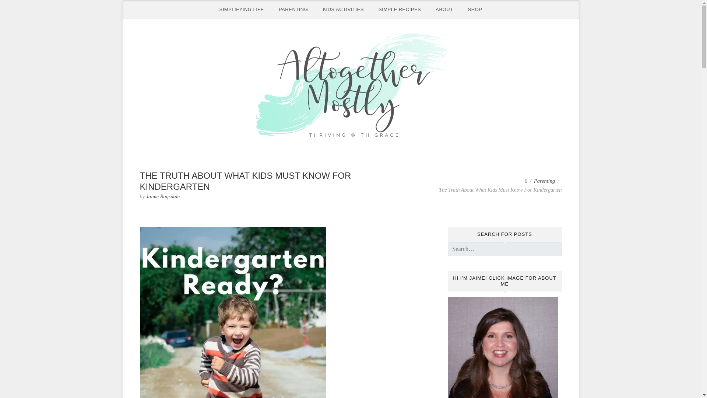 This screenshot has height=398, width=707. Describe the element at coordinates (544, 181) in the screenshot. I see `Parenting` at that location.